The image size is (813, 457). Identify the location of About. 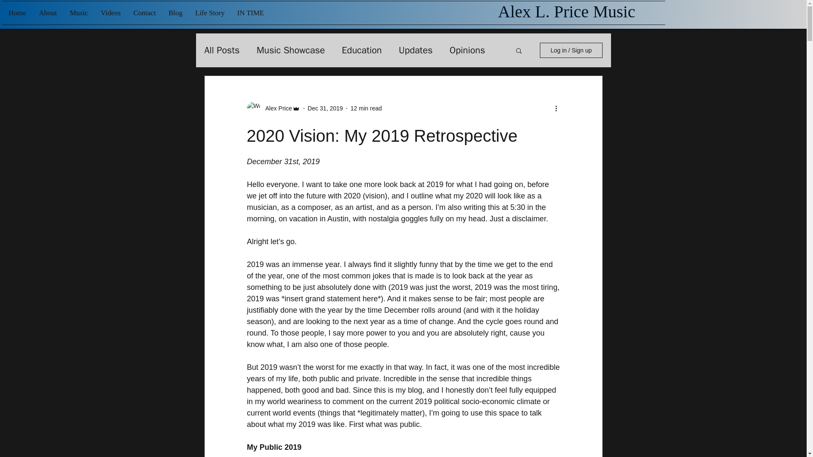
(47, 13).